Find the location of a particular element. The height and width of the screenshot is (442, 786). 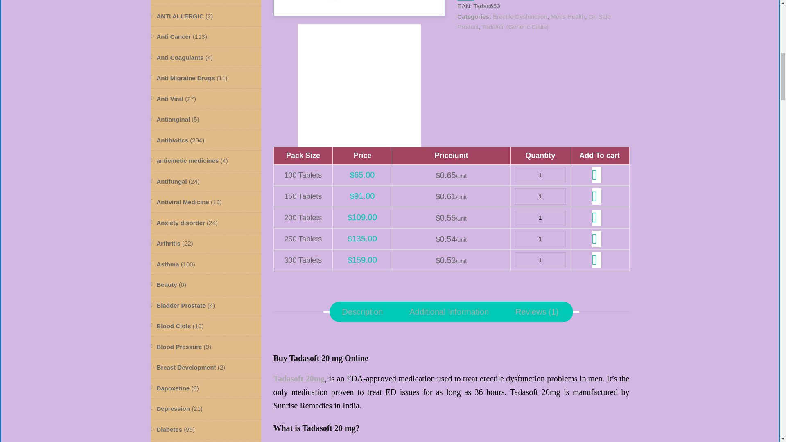

tadasoft 20 is located at coordinates (359, 85).